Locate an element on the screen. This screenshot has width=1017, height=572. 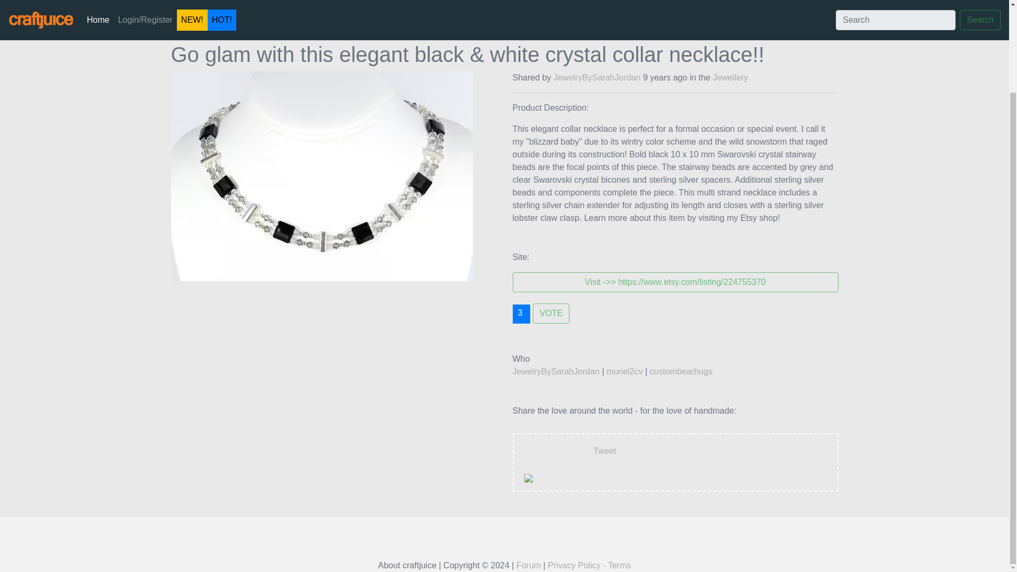
Jewellery is located at coordinates (730, 77).